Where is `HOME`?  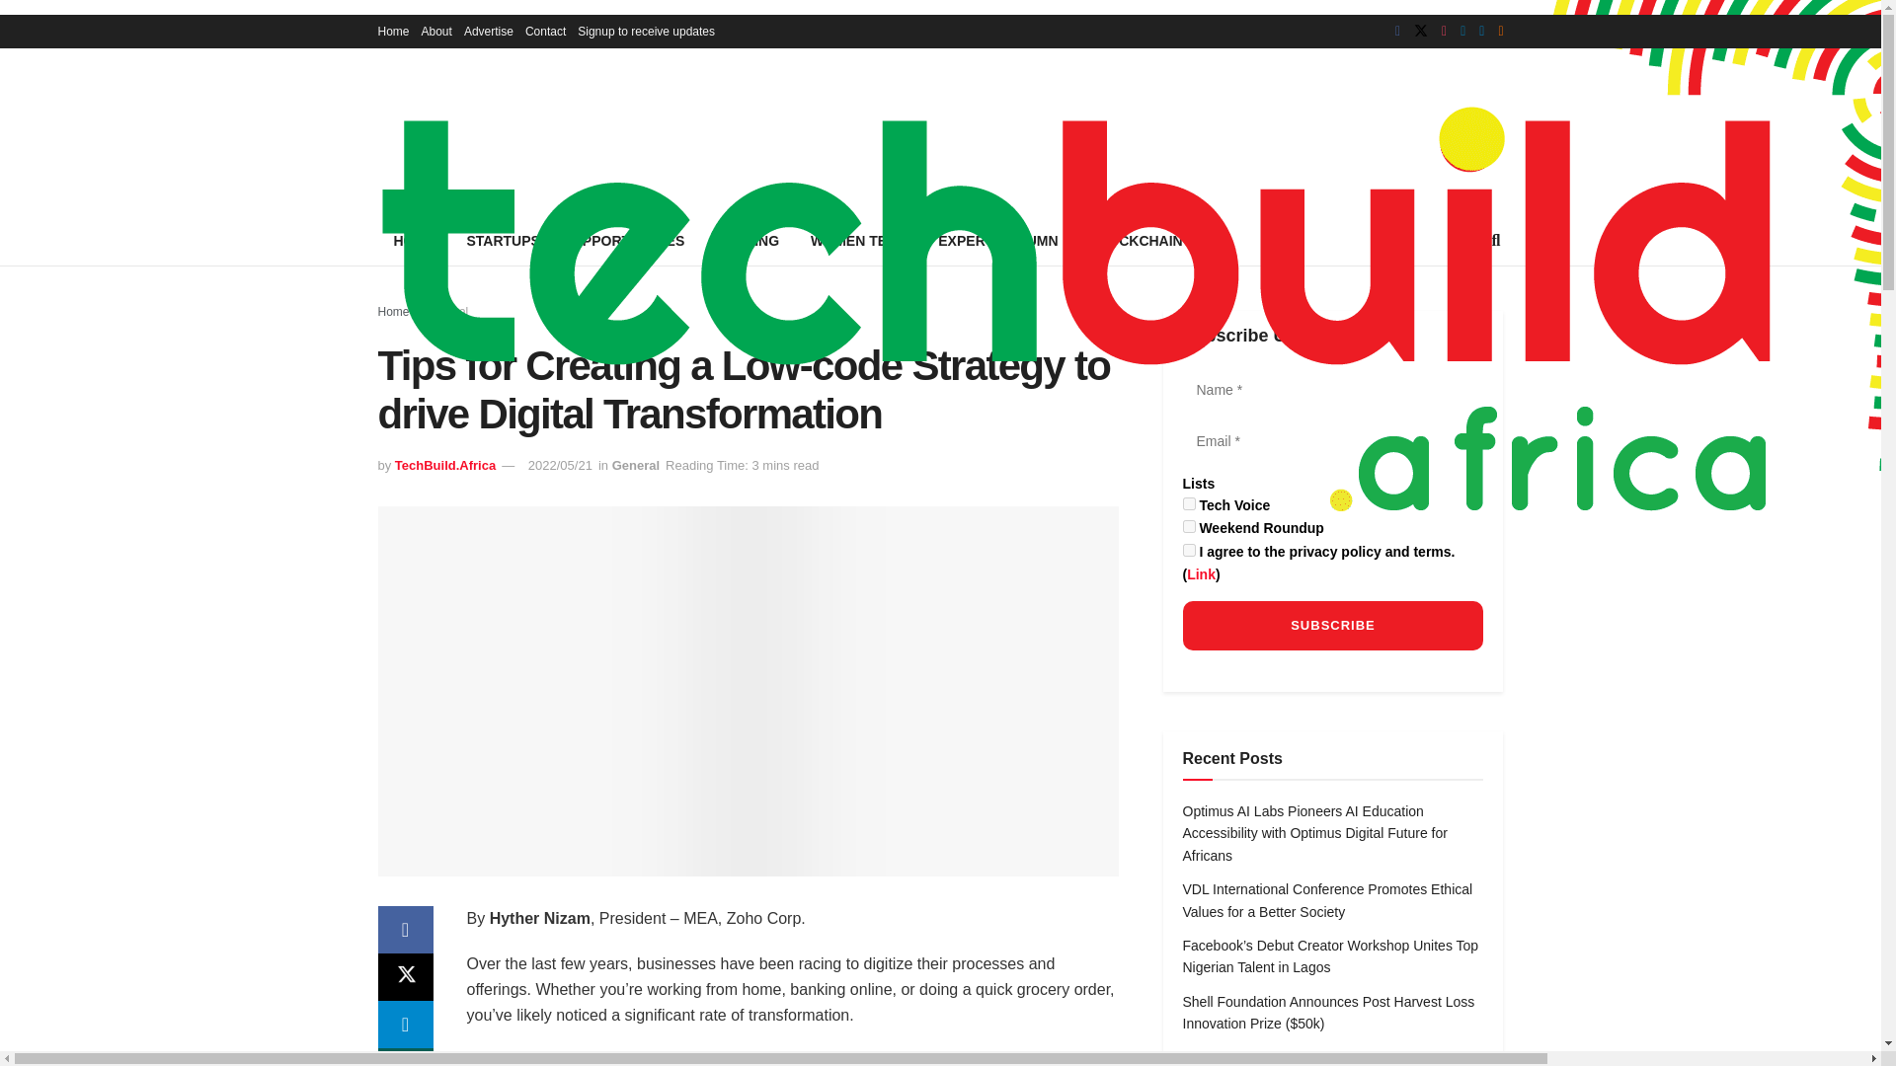 HOME is located at coordinates (414, 241).